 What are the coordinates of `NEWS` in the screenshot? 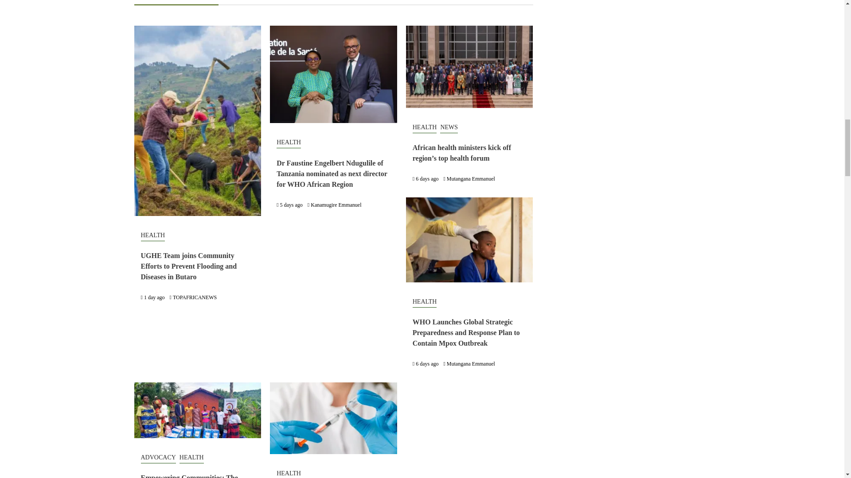 It's located at (449, 127).